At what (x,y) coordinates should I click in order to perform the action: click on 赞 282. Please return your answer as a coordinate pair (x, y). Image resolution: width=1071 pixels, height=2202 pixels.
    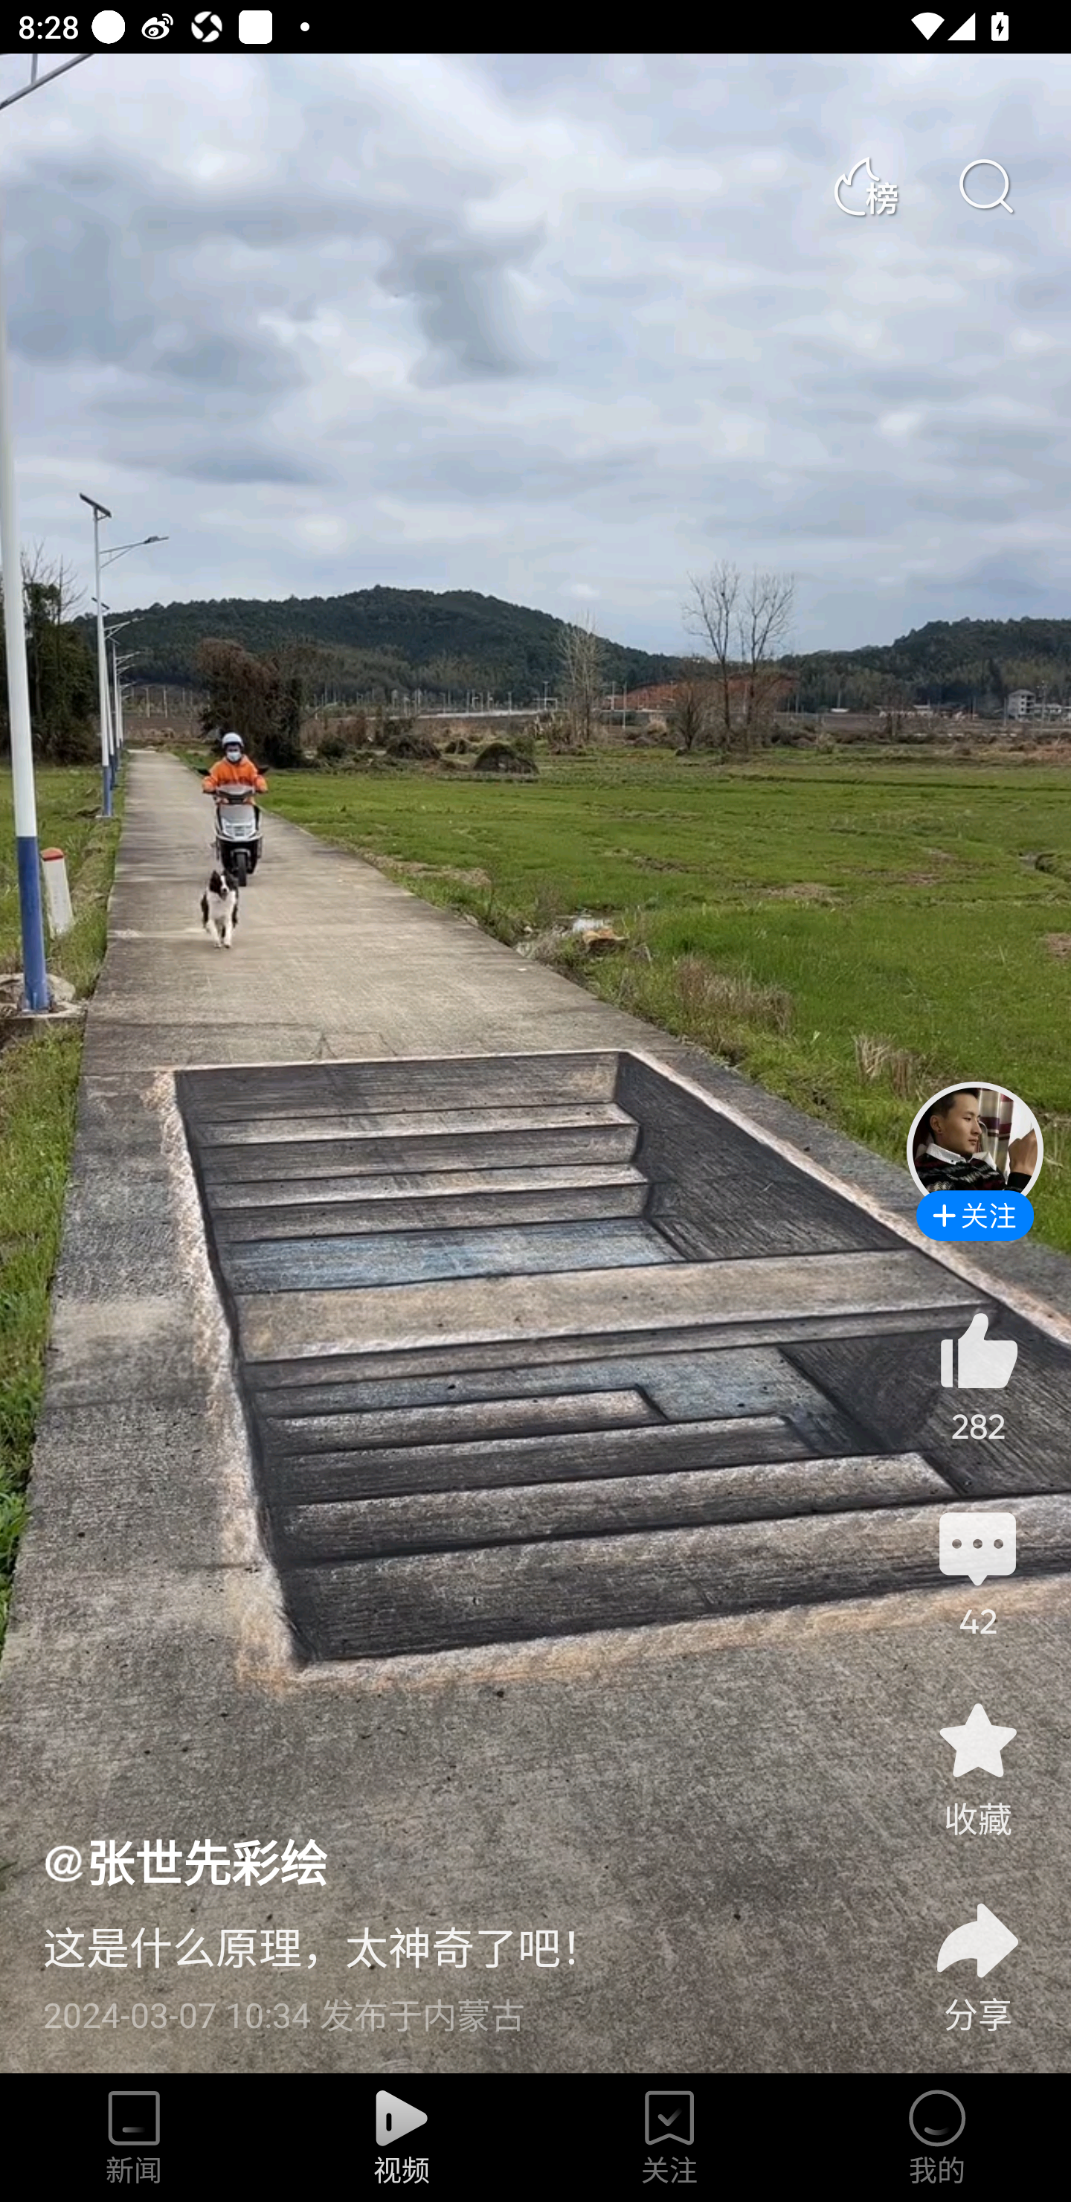
    Looking at the image, I should click on (977, 1376).